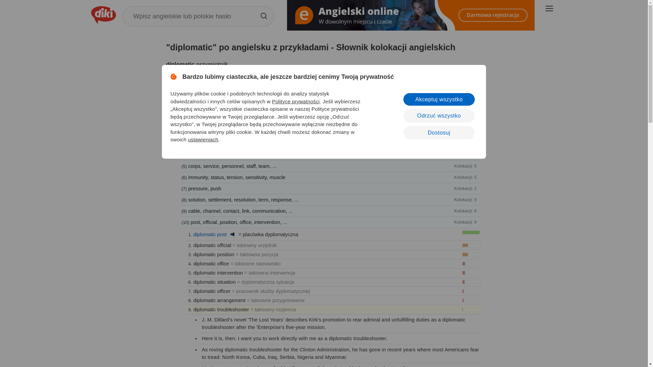  What do you see at coordinates (212, 245) in the screenshot?
I see `diplomatic official` at bounding box center [212, 245].